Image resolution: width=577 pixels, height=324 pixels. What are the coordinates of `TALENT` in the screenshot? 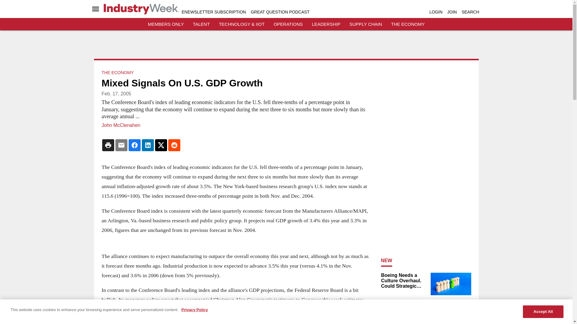 It's located at (201, 24).